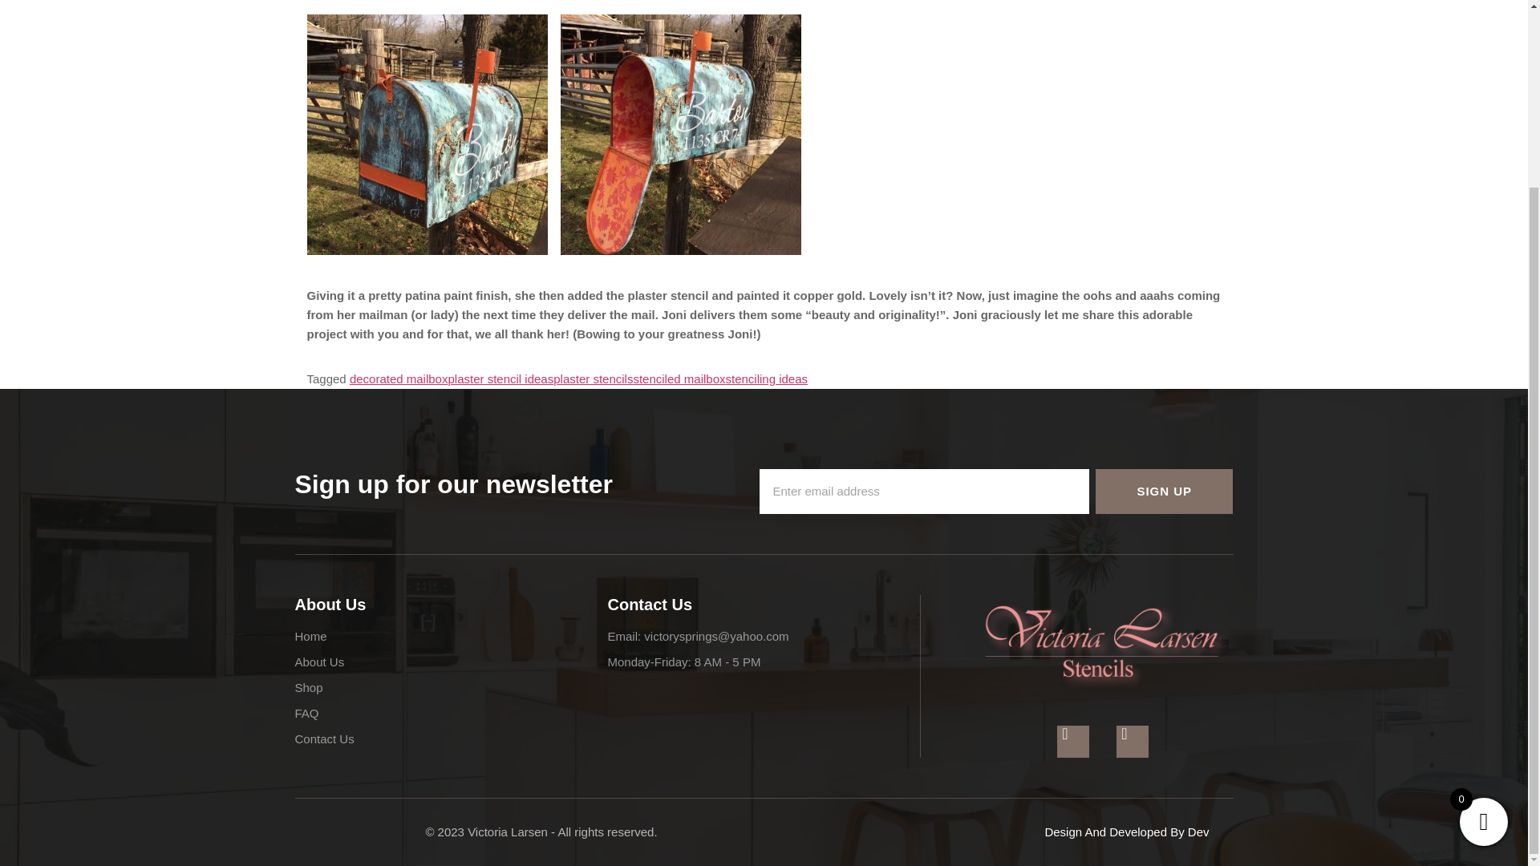 Image resolution: width=1540 pixels, height=866 pixels. What do you see at coordinates (452, 741) in the screenshot?
I see `Contact Us` at bounding box center [452, 741].